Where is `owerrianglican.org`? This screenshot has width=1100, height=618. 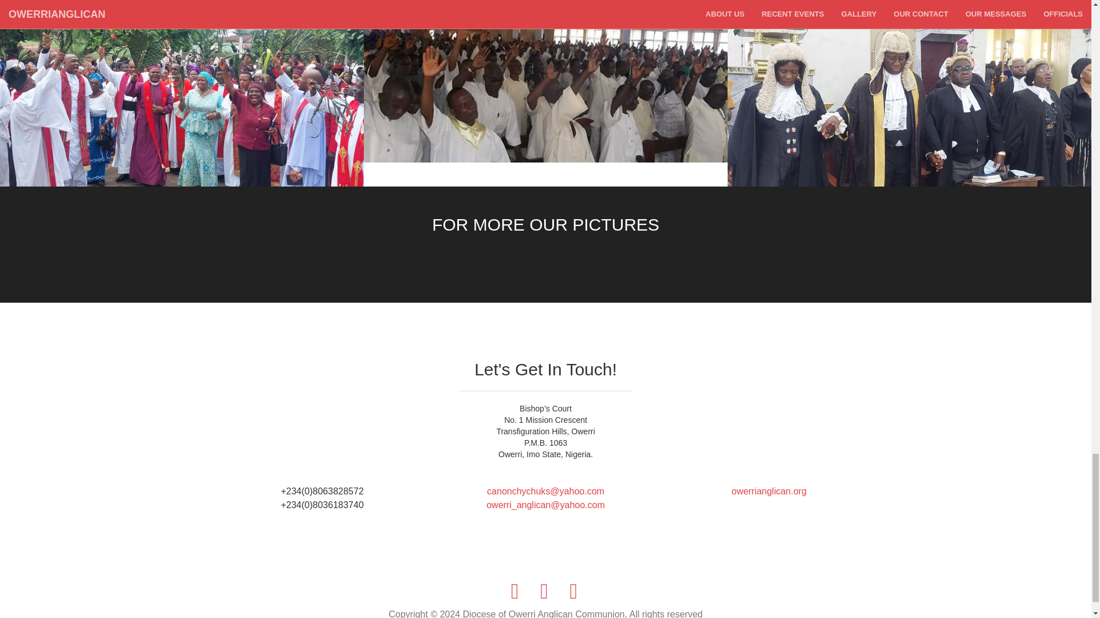
owerrianglican.org is located at coordinates (769, 491).